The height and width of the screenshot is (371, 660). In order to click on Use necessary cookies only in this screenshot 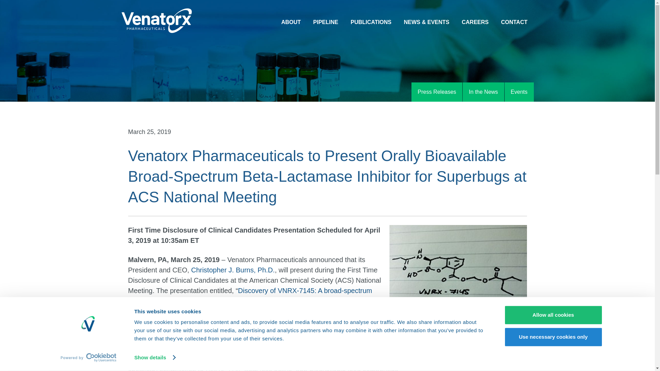, I will do `click(553, 337)`.